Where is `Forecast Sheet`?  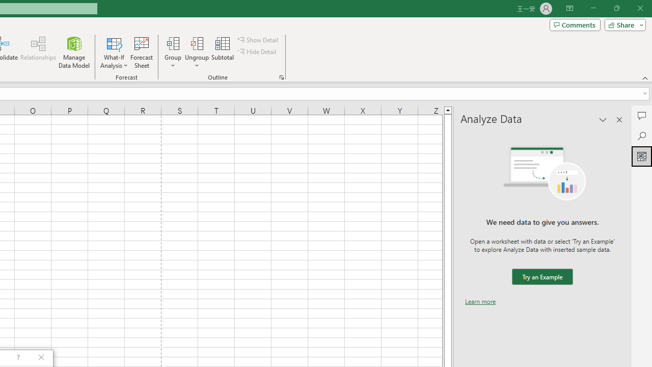
Forecast Sheet is located at coordinates (142, 52).